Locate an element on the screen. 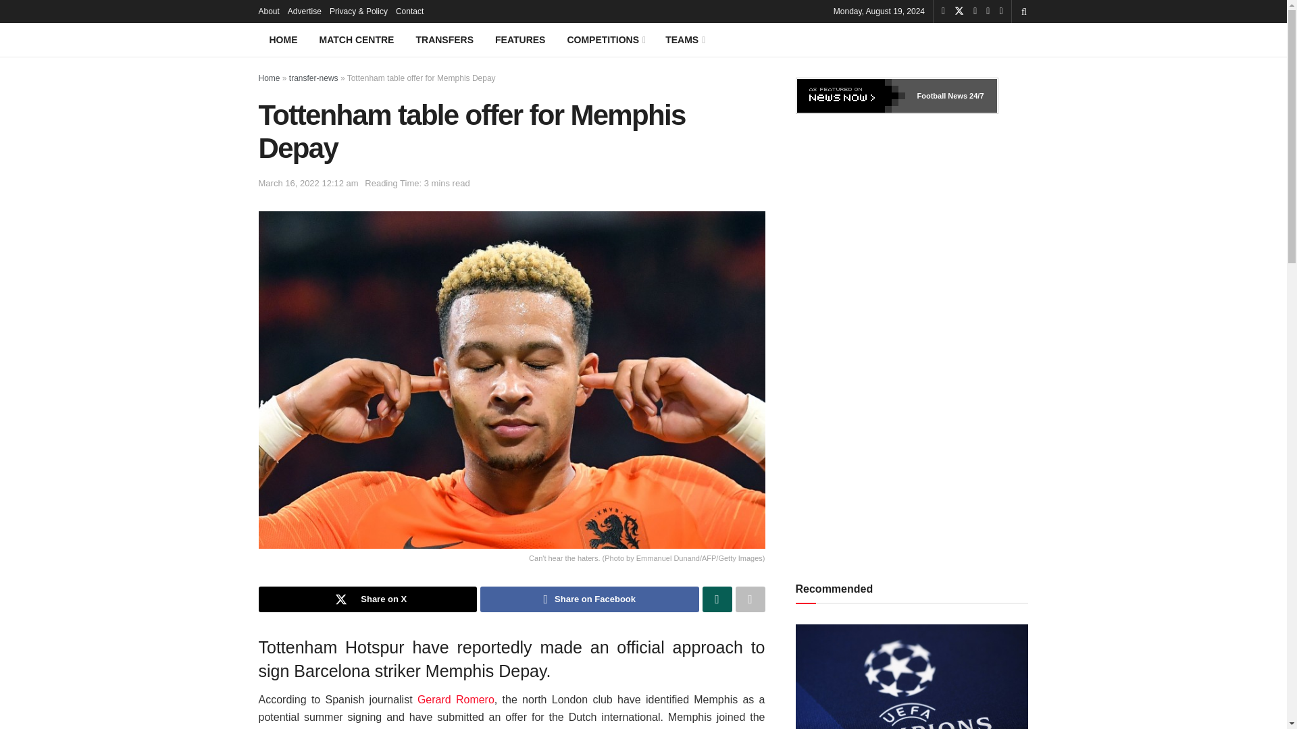 This screenshot has height=729, width=1297. MATCH CENTRE is located at coordinates (357, 39).